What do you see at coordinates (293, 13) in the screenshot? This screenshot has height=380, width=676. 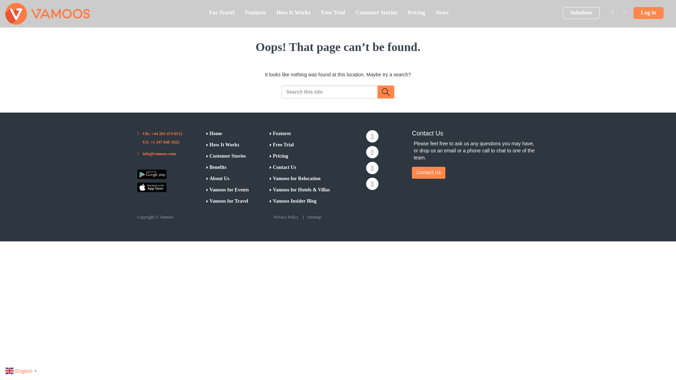 I see `How It Works` at bounding box center [293, 13].